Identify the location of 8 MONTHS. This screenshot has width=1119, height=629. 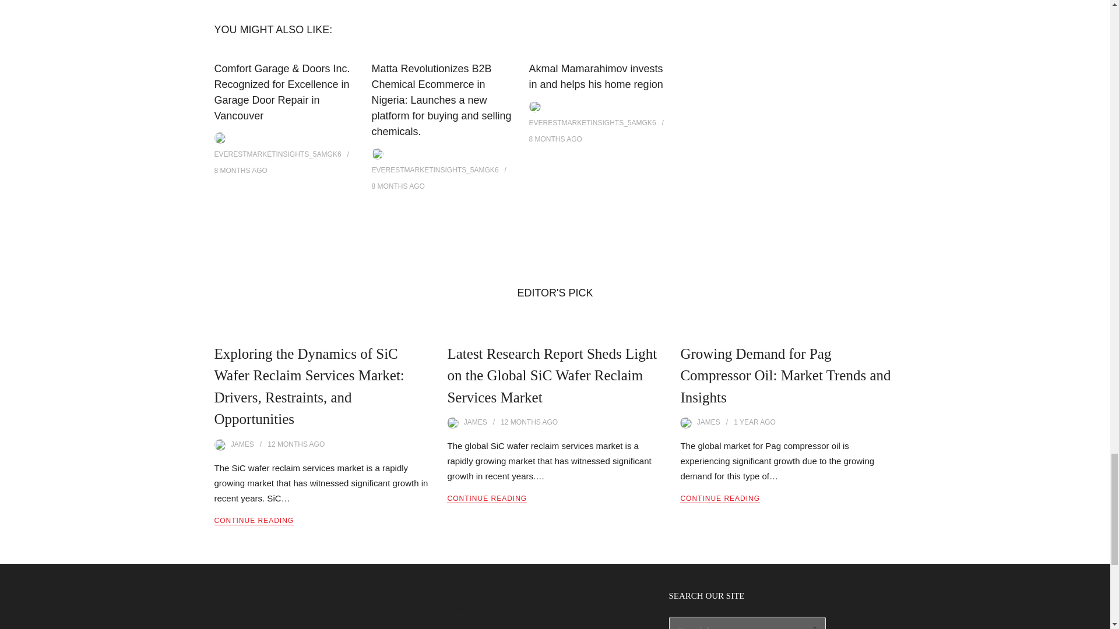
(547, 139).